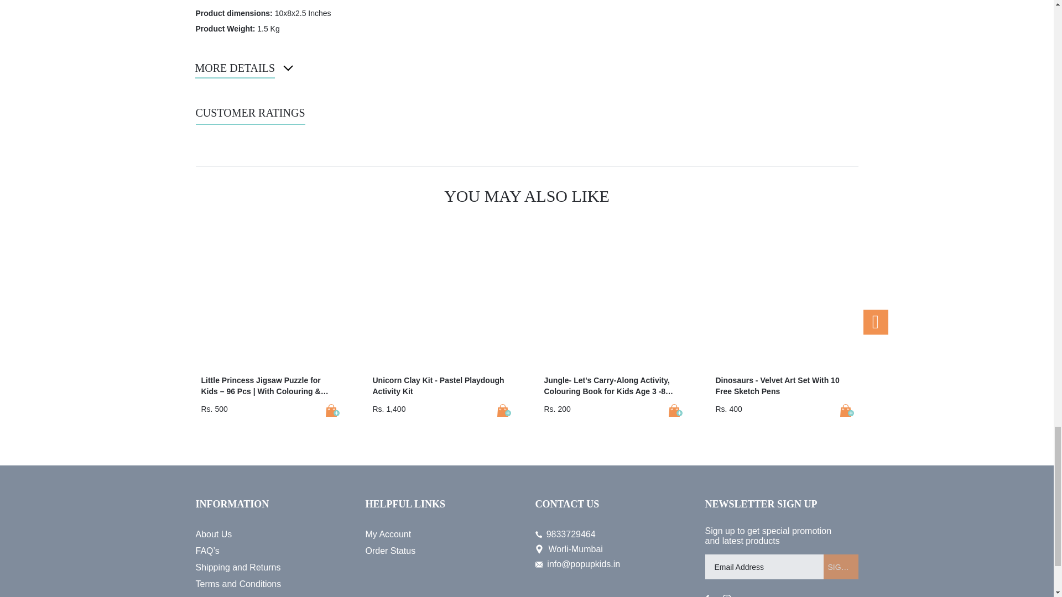 Image resolution: width=1062 pixels, height=597 pixels. Describe the element at coordinates (841, 567) in the screenshot. I see `Sign up` at that location.